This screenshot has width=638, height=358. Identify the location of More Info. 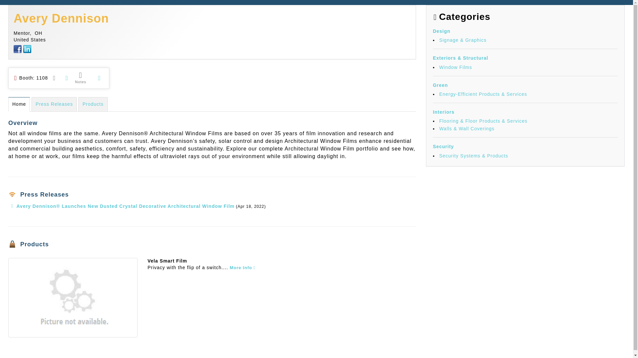
(243, 268).